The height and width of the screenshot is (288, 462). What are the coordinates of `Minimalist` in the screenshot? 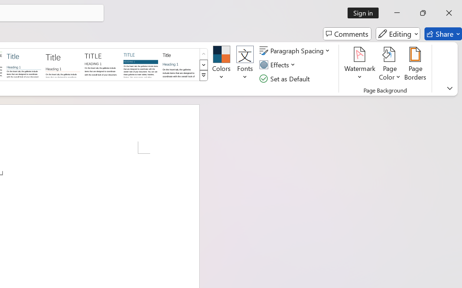 It's located at (101, 64).